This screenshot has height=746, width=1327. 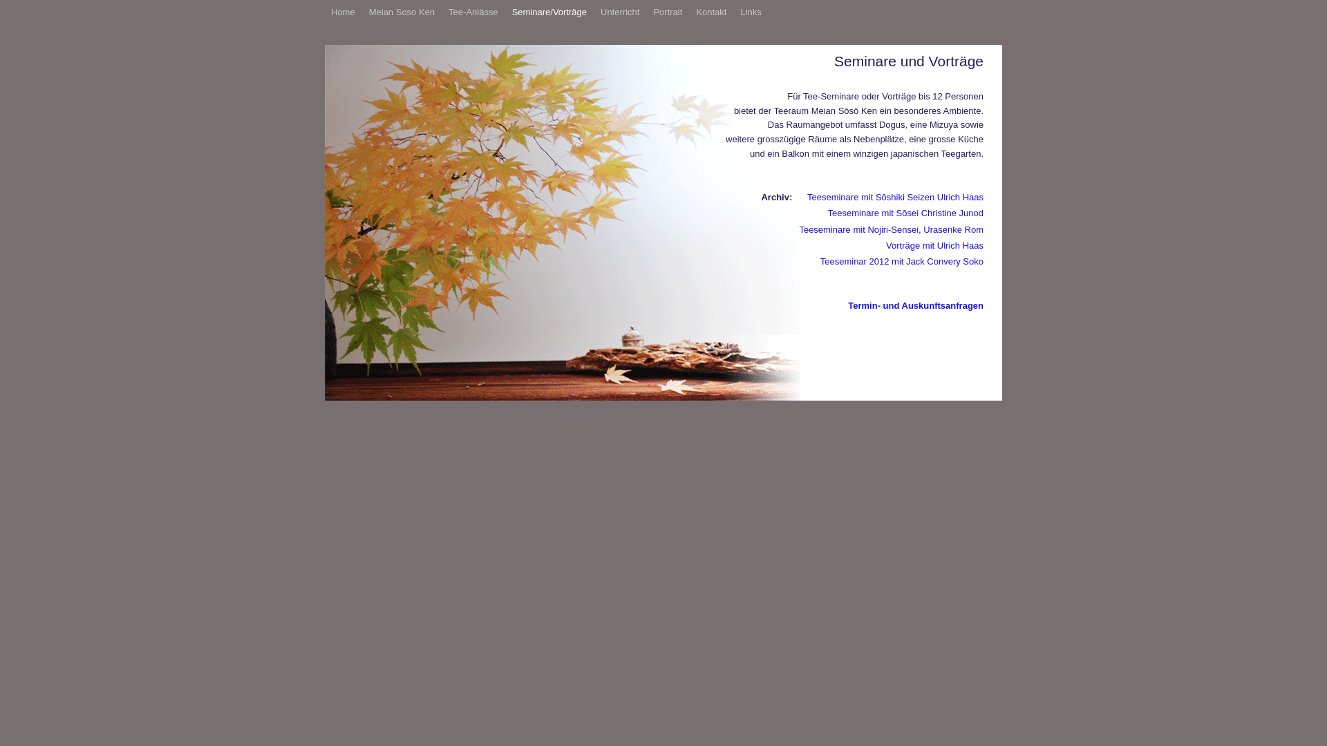 What do you see at coordinates (902, 261) in the screenshot?
I see `Teeseminar 2012 mit Jack Convery Soko` at bounding box center [902, 261].